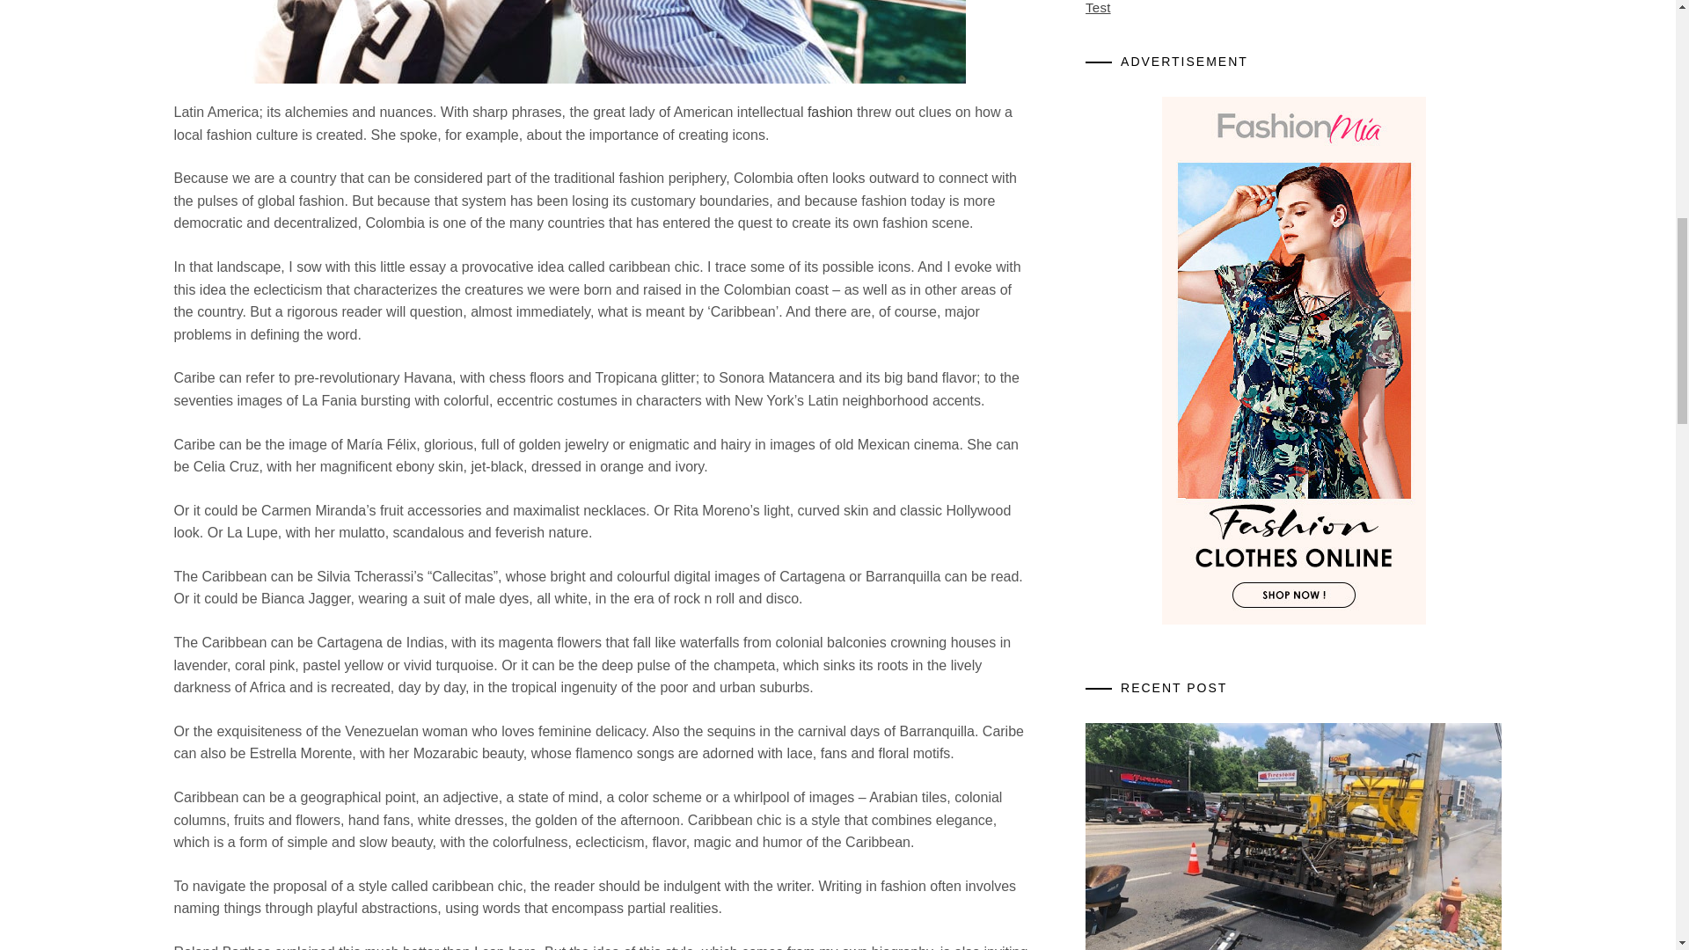 Image resolution: width=1689 pixels, height=950 pixels. What do you see at coordinates (830, 112) in the screenshot?
I see `fashion` at bounding box center [830, 112].